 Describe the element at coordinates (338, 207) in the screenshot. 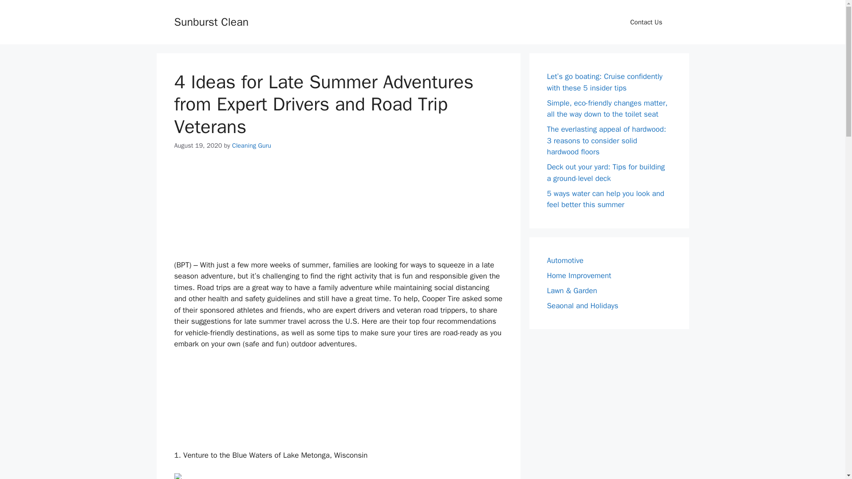

I see `Advertisement` at that location.